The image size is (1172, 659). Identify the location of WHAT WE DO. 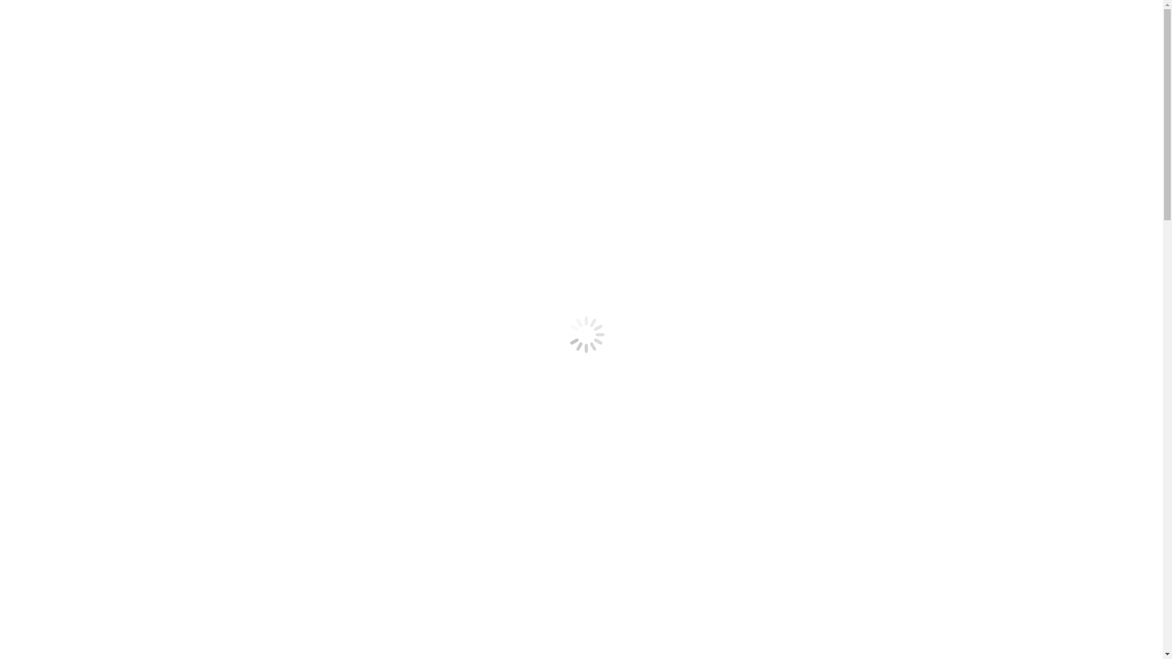
(95, 55).